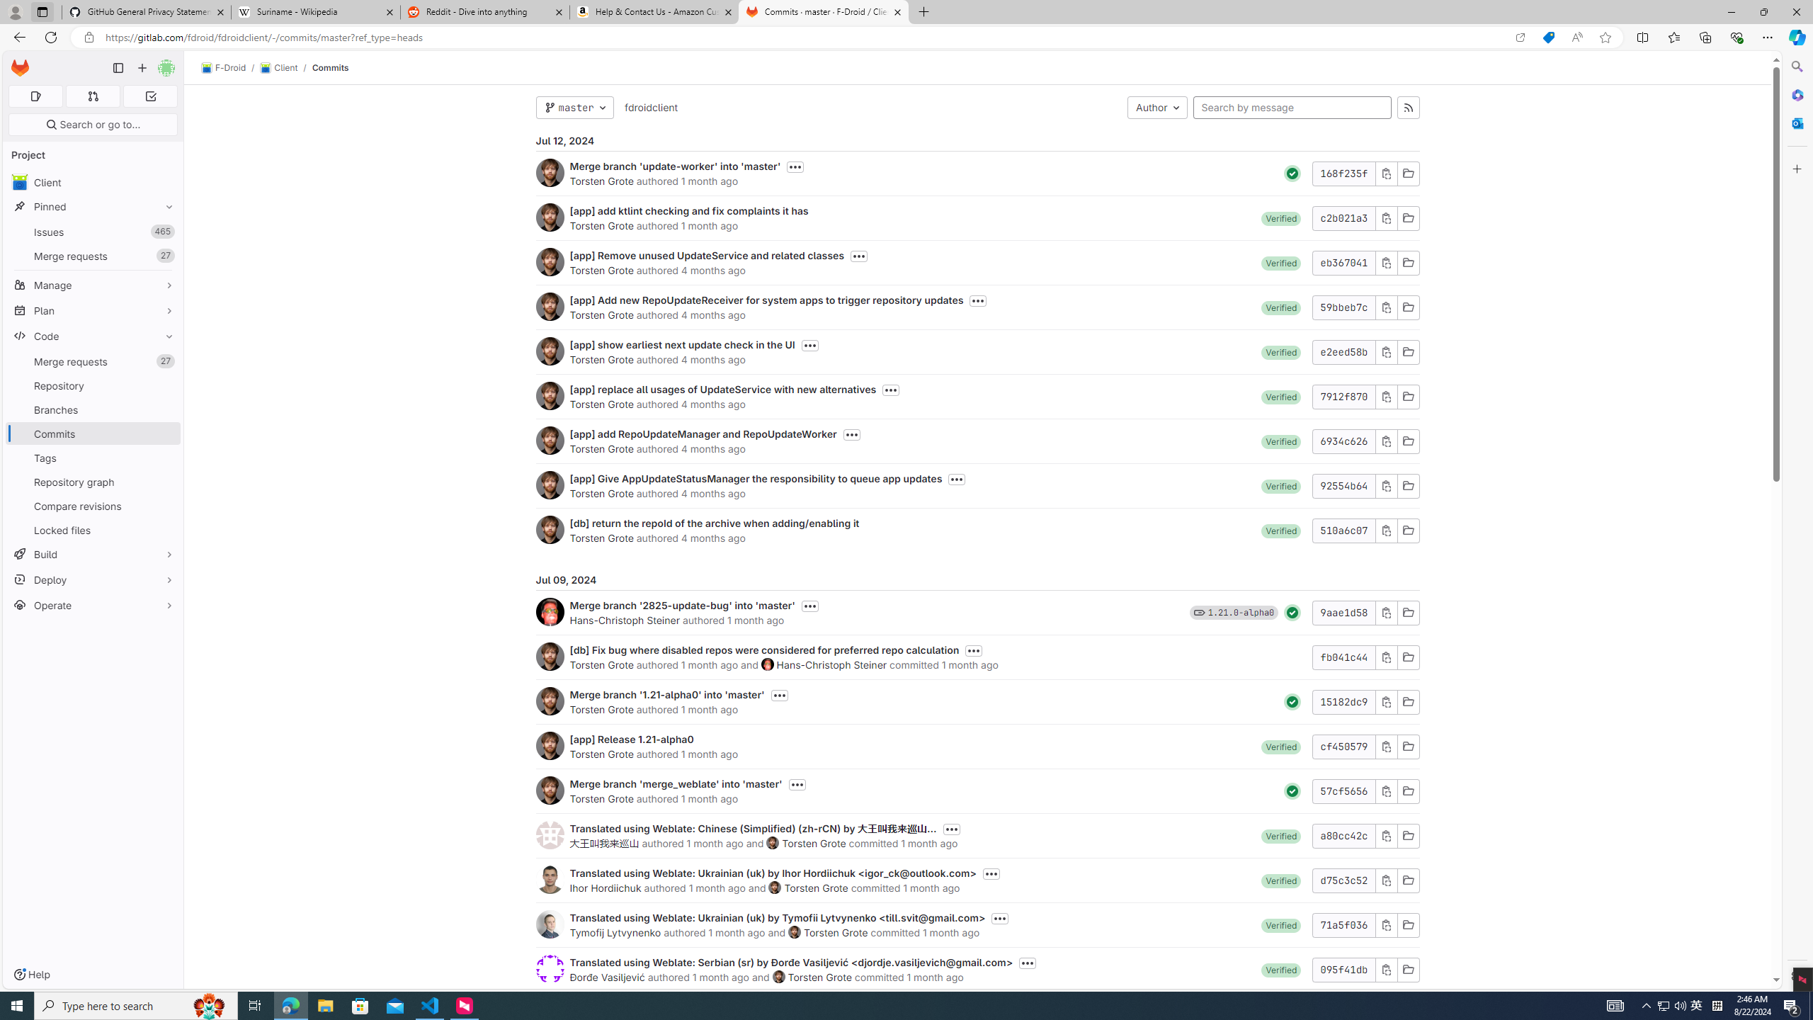 The width and height of the screenshot is (1813, 1020). I want to click on Author, so click(1157, 108).